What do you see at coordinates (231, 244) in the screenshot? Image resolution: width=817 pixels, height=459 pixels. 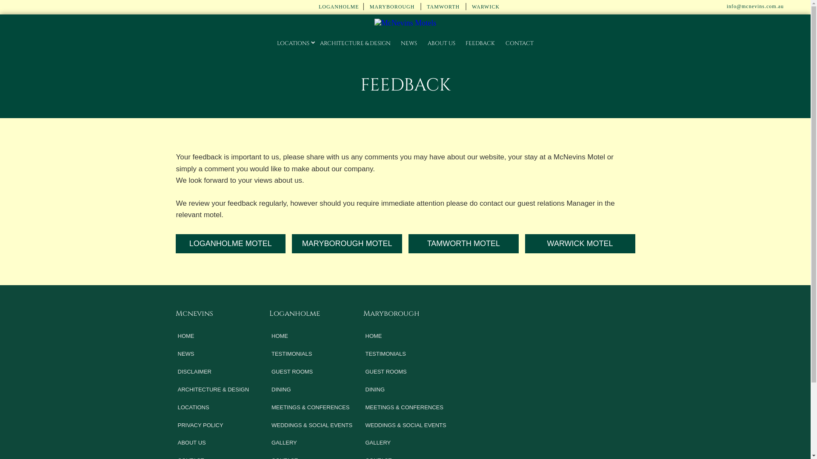 I see `LOGANHOLME MOTEL` at bounding box center [231, 244].